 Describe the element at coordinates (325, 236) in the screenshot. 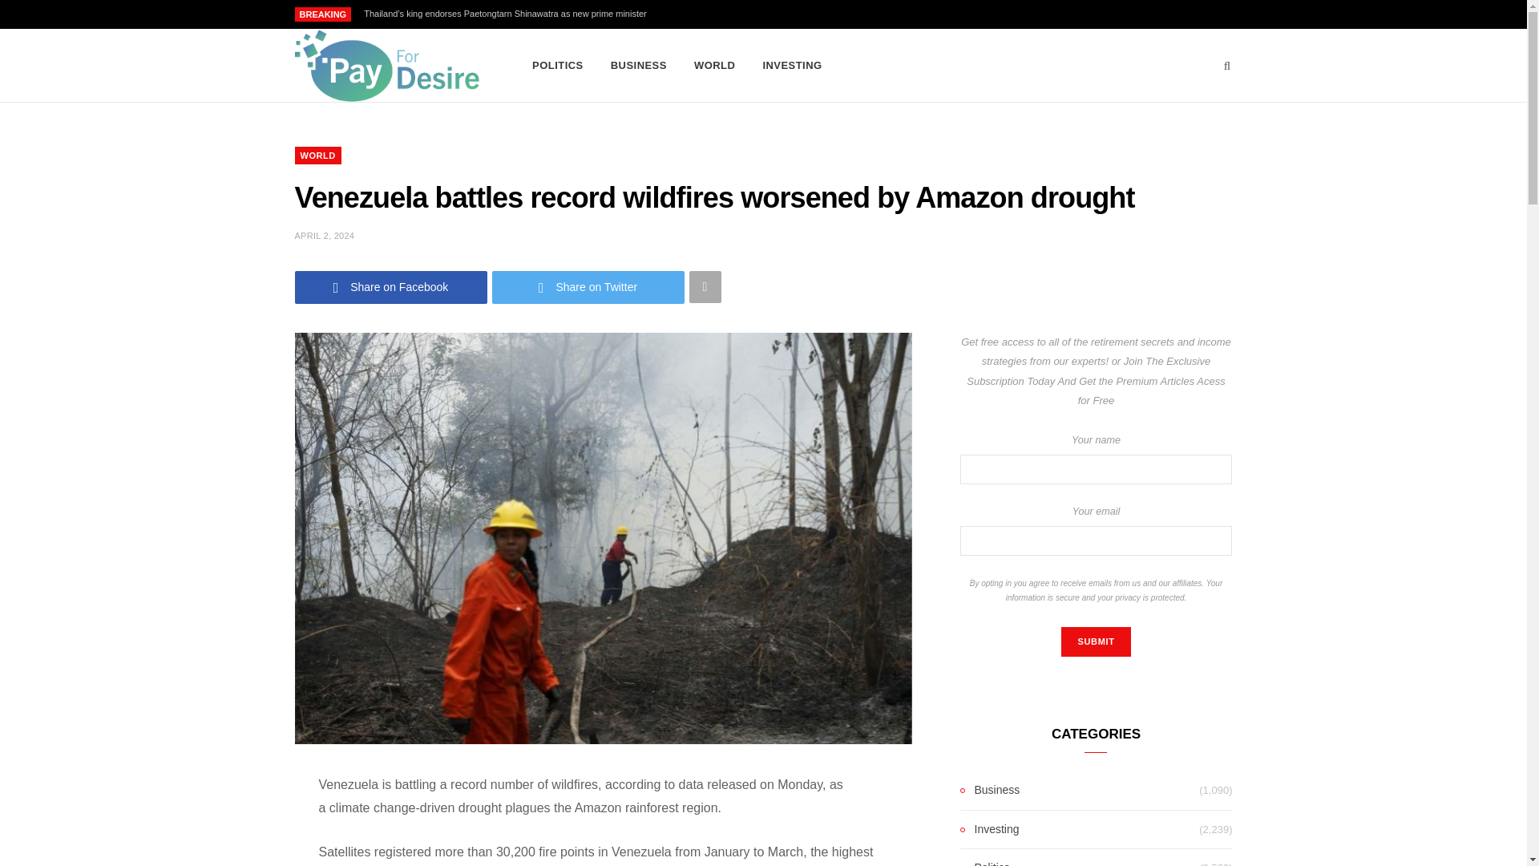

I see `APRIL 2, 2024` at that location.